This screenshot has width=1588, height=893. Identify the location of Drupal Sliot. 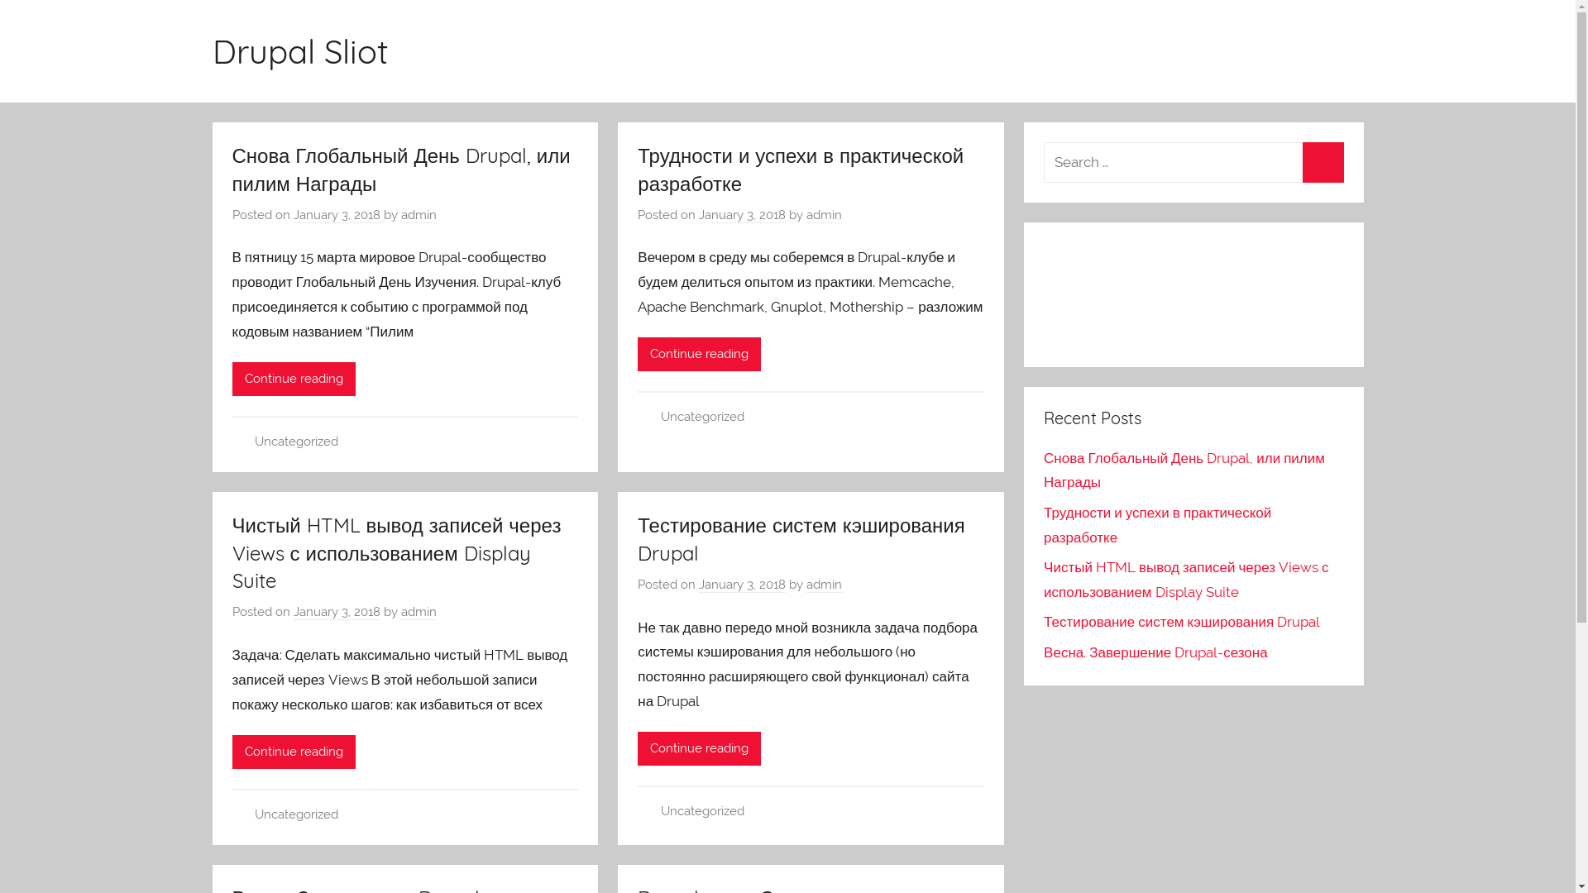
(299, 51).